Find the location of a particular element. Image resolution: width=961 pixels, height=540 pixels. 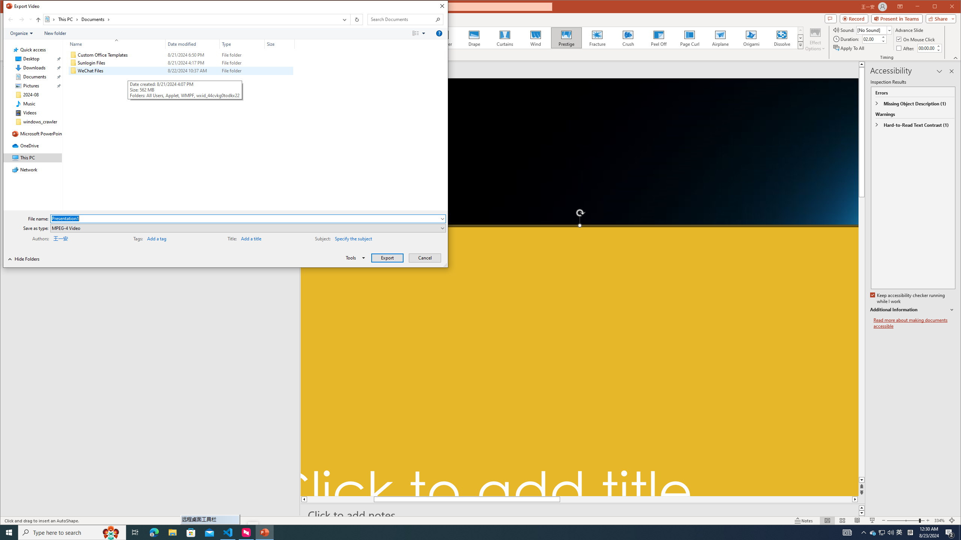

Crush is located at coordinates (628, 38).